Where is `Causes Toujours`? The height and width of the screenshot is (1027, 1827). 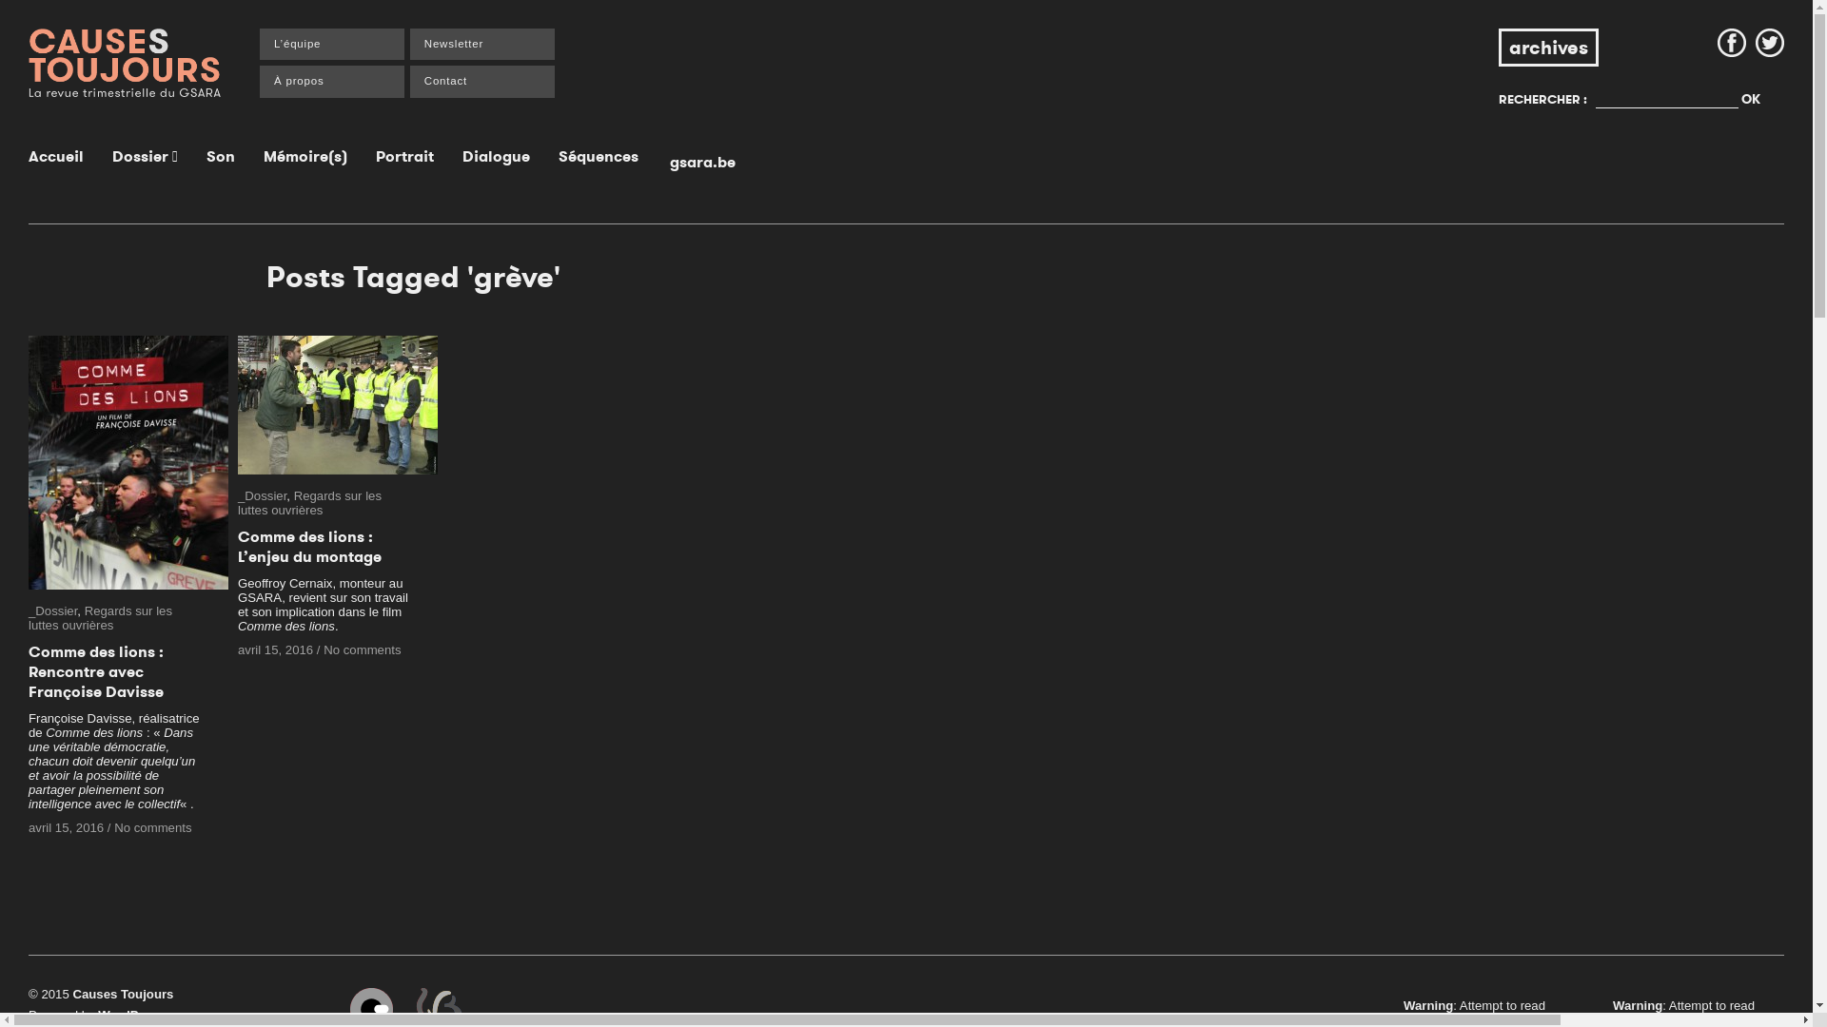 Causes Toujours is located at coordinates (126, 63).